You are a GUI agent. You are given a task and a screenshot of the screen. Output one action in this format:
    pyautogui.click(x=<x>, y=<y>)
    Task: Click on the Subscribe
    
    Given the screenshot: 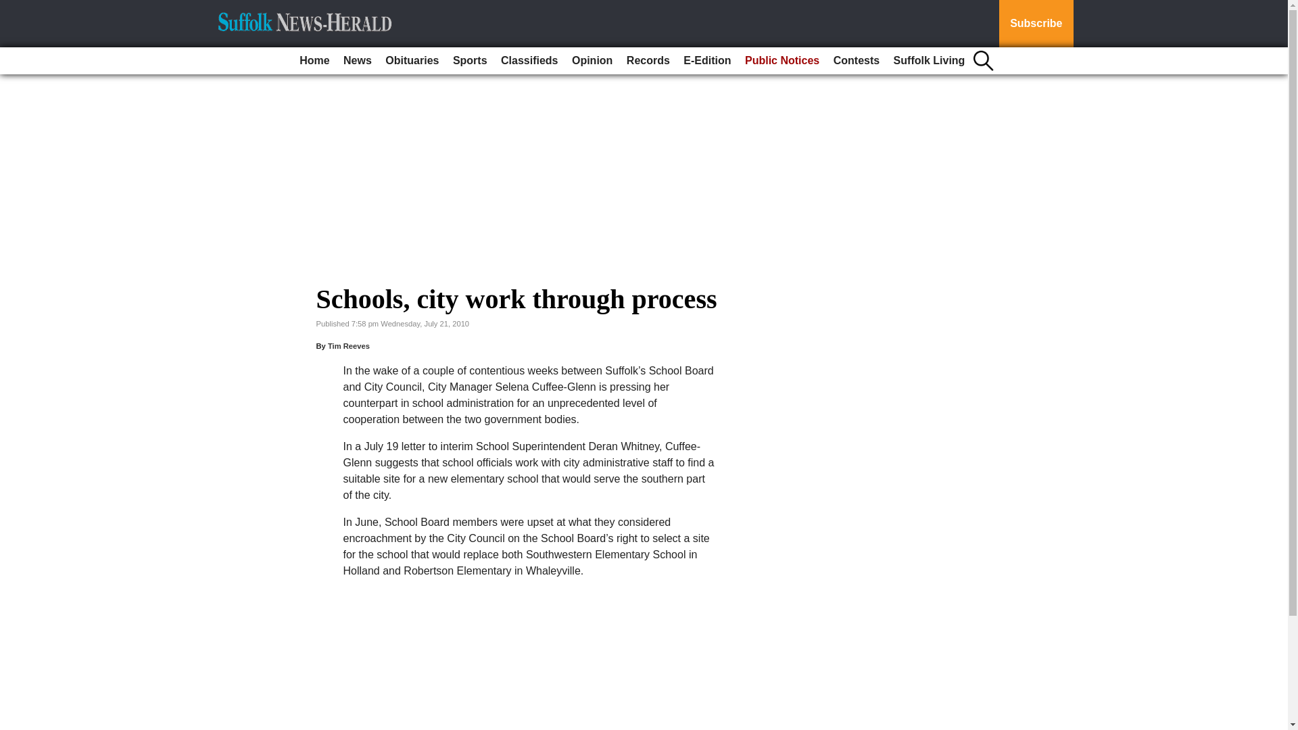 What is the action you would take?
    pyautogui.click(x=1036, y=24)
    